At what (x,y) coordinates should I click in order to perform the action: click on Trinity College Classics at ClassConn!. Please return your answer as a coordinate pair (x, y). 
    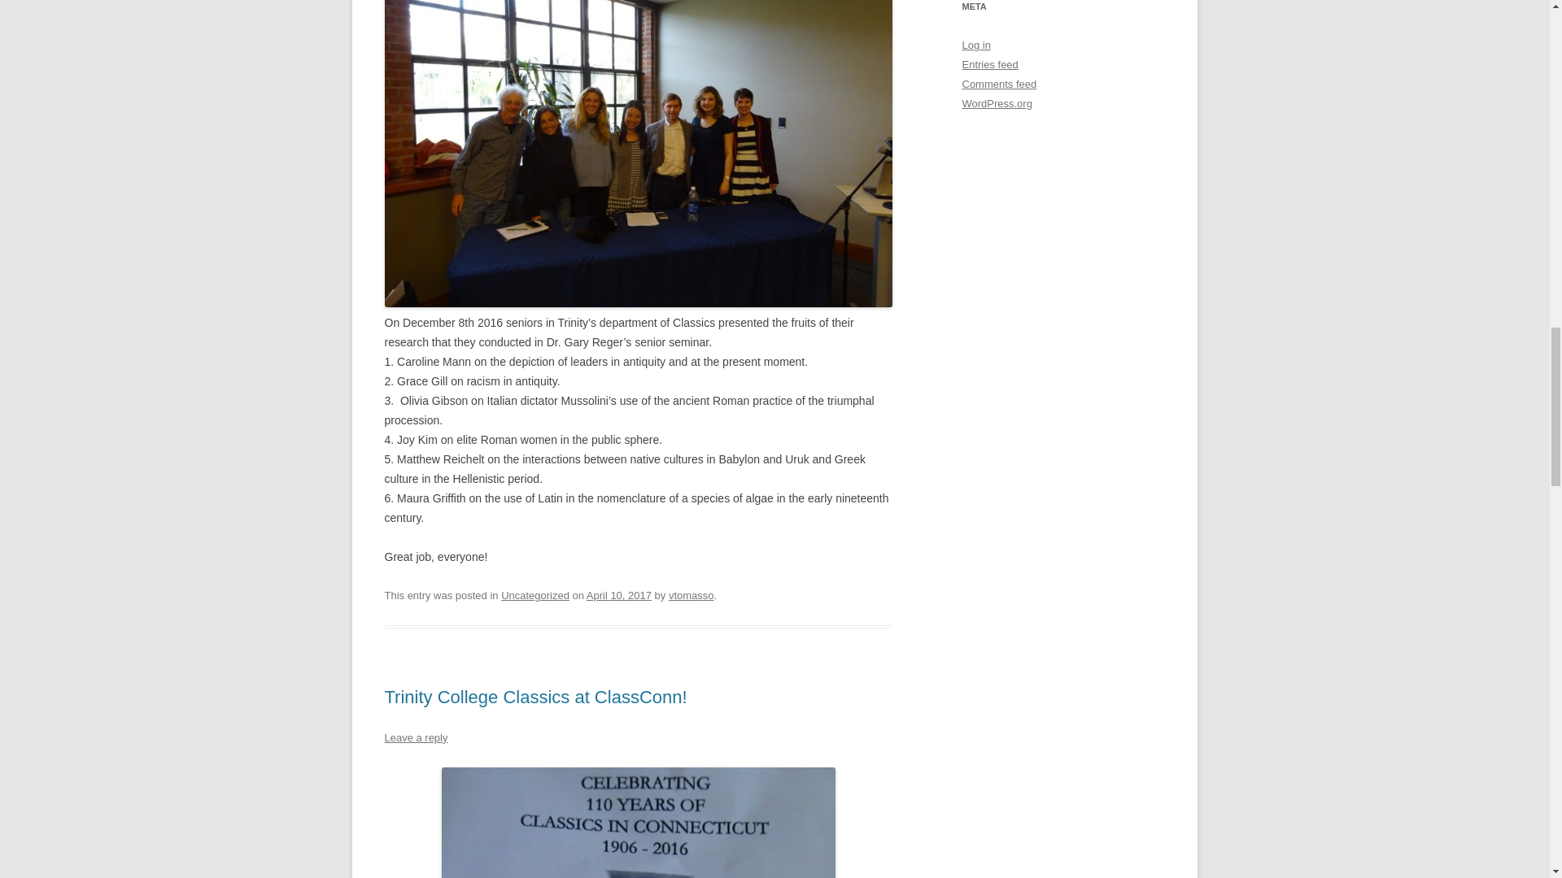
    Looking at the image, I should click on (535, 697).